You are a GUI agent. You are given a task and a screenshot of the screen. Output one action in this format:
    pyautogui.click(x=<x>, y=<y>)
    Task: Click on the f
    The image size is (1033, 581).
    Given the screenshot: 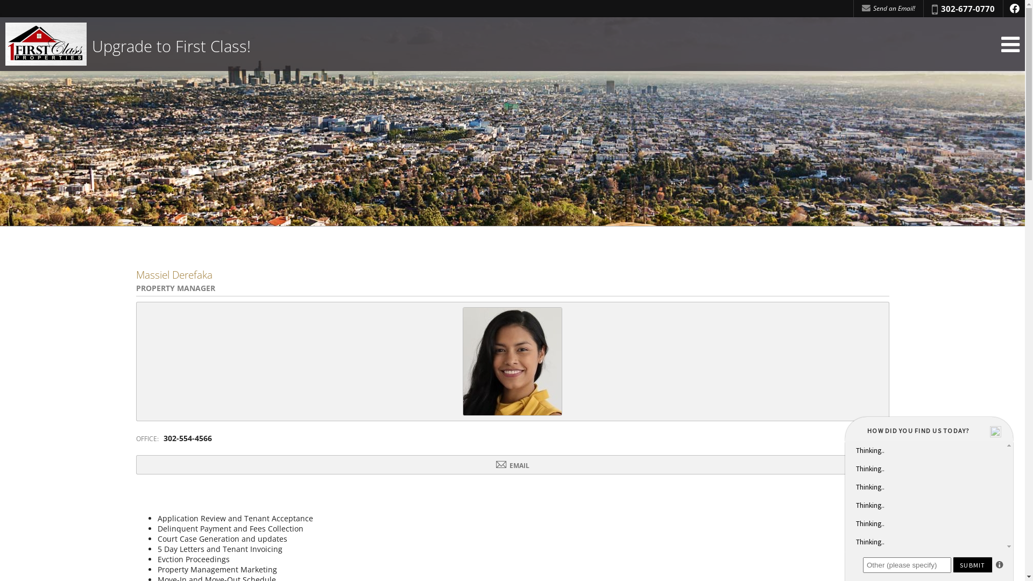 What is the action you would take?
    pyautogui.click(x=1014, y=9)
    